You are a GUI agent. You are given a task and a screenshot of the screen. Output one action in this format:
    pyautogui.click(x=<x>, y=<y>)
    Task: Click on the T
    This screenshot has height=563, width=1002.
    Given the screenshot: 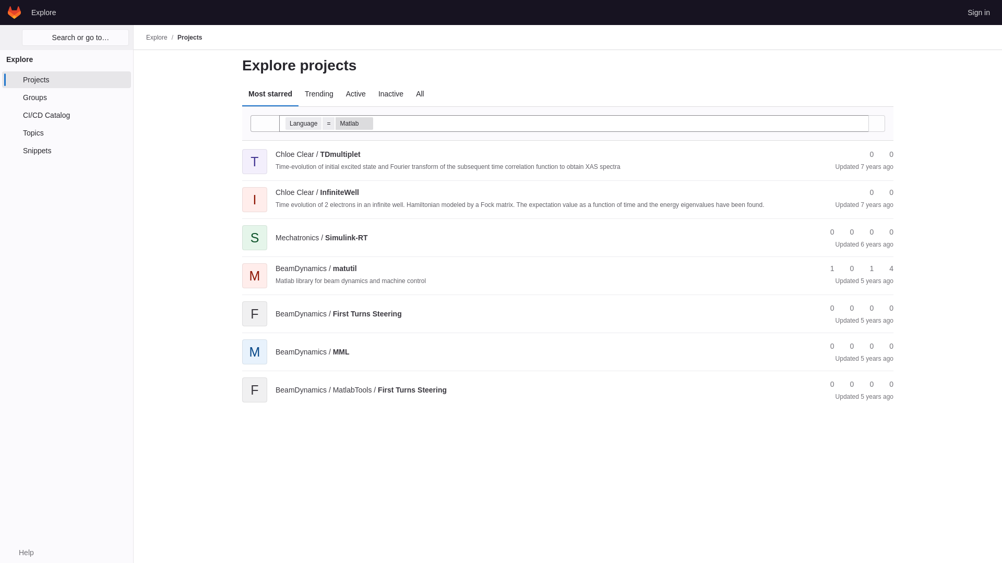 What is the action you would take?
    pyautogui.click(x=255, y=154)
    